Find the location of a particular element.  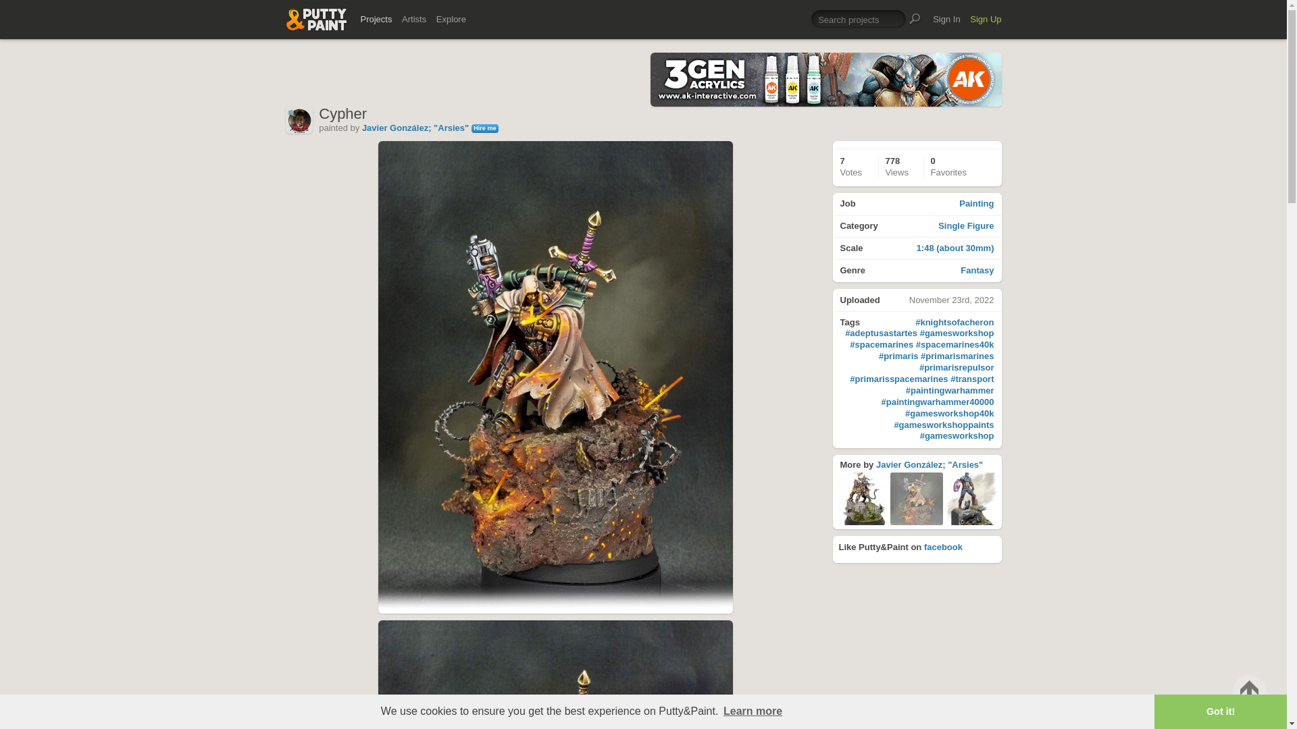

View Vandus Hammerhand is located at coordinates (943, 547).